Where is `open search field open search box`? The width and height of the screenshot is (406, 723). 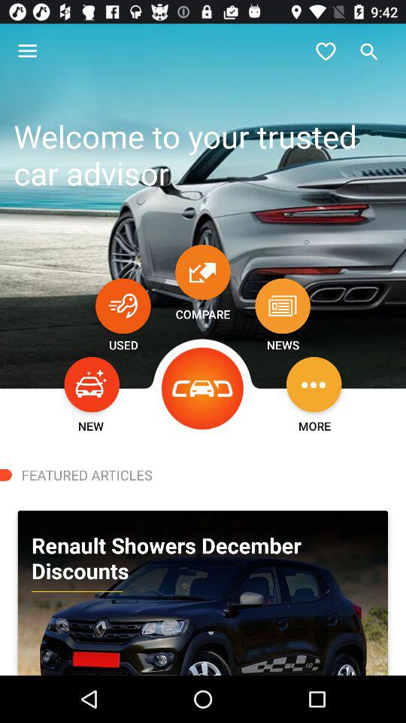 open search field open search box is located at coordinates (369, 51).